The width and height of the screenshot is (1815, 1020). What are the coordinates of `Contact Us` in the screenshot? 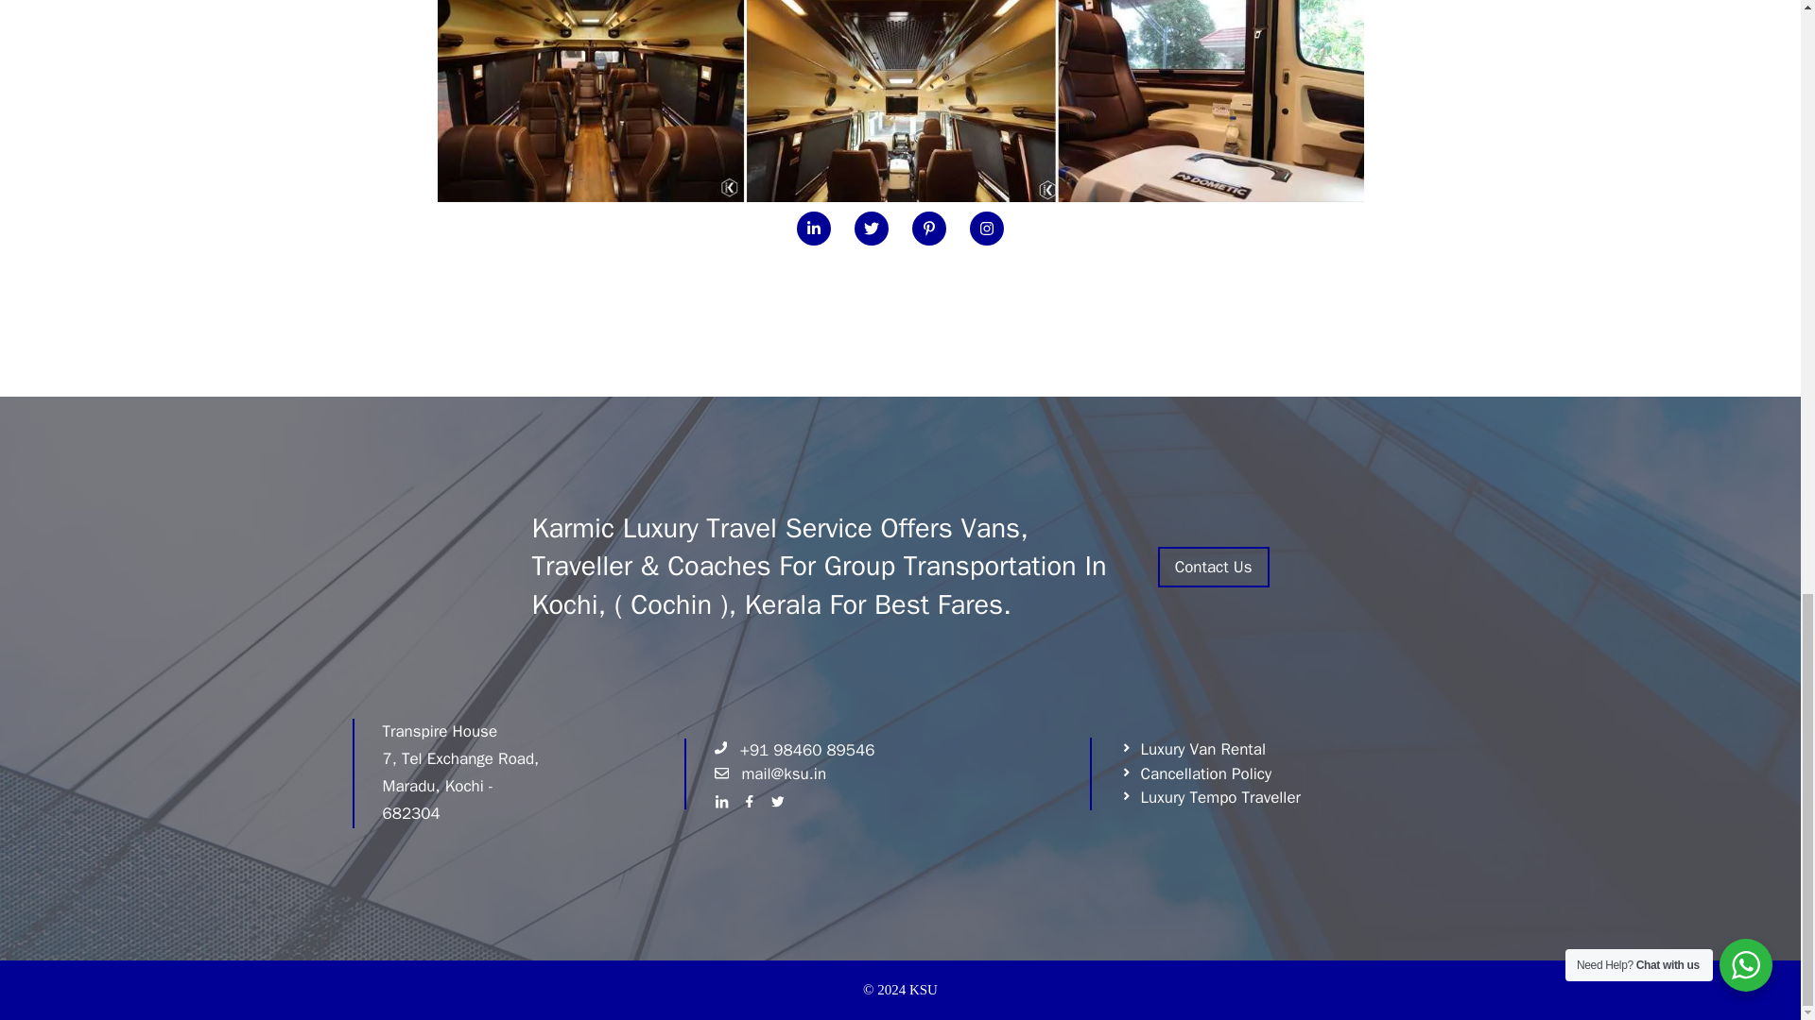 It's located at (1213, 567).